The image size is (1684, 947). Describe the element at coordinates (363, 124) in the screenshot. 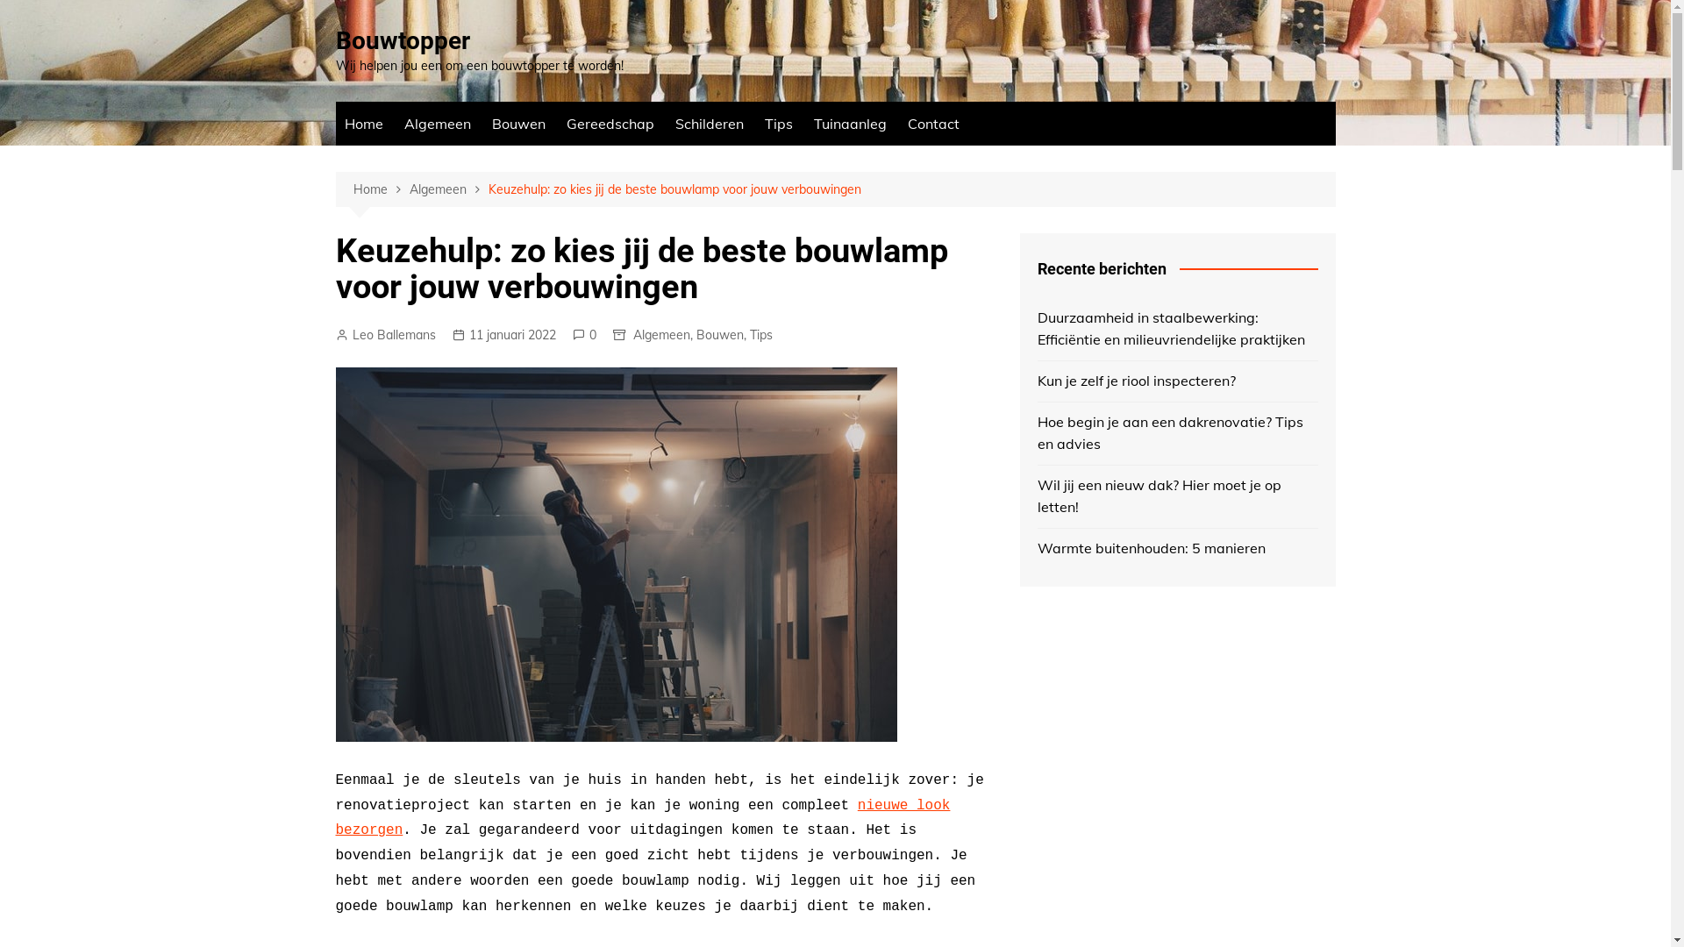

I see `Home` at that location.